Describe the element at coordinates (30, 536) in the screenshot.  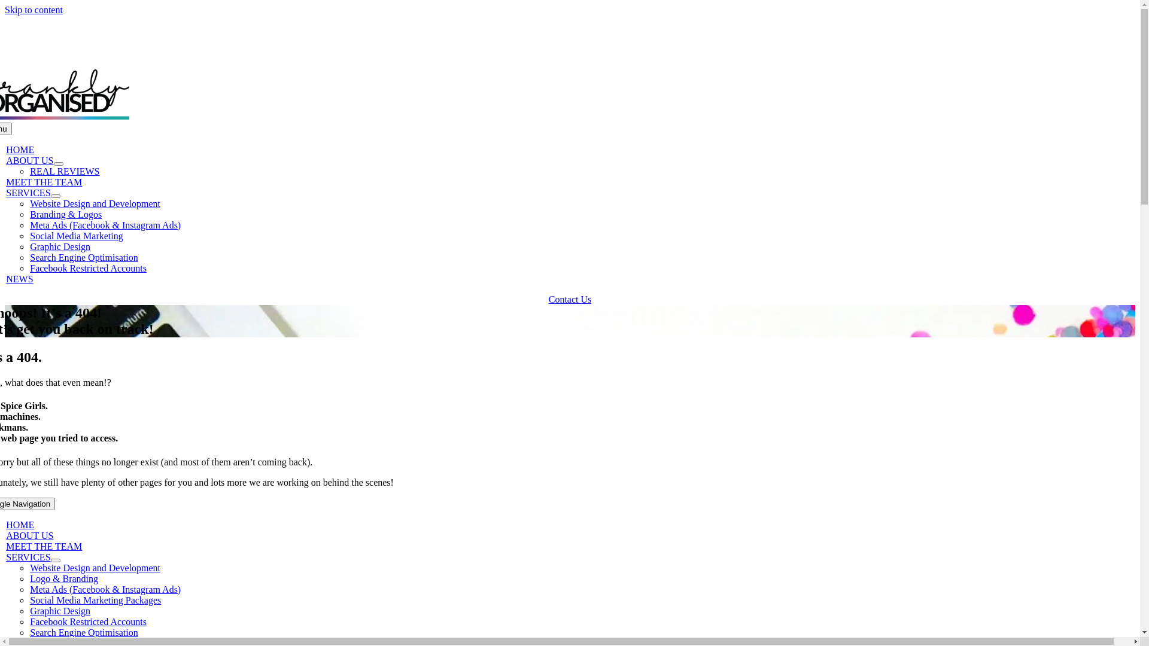
I see `ABOUT US` at that location.